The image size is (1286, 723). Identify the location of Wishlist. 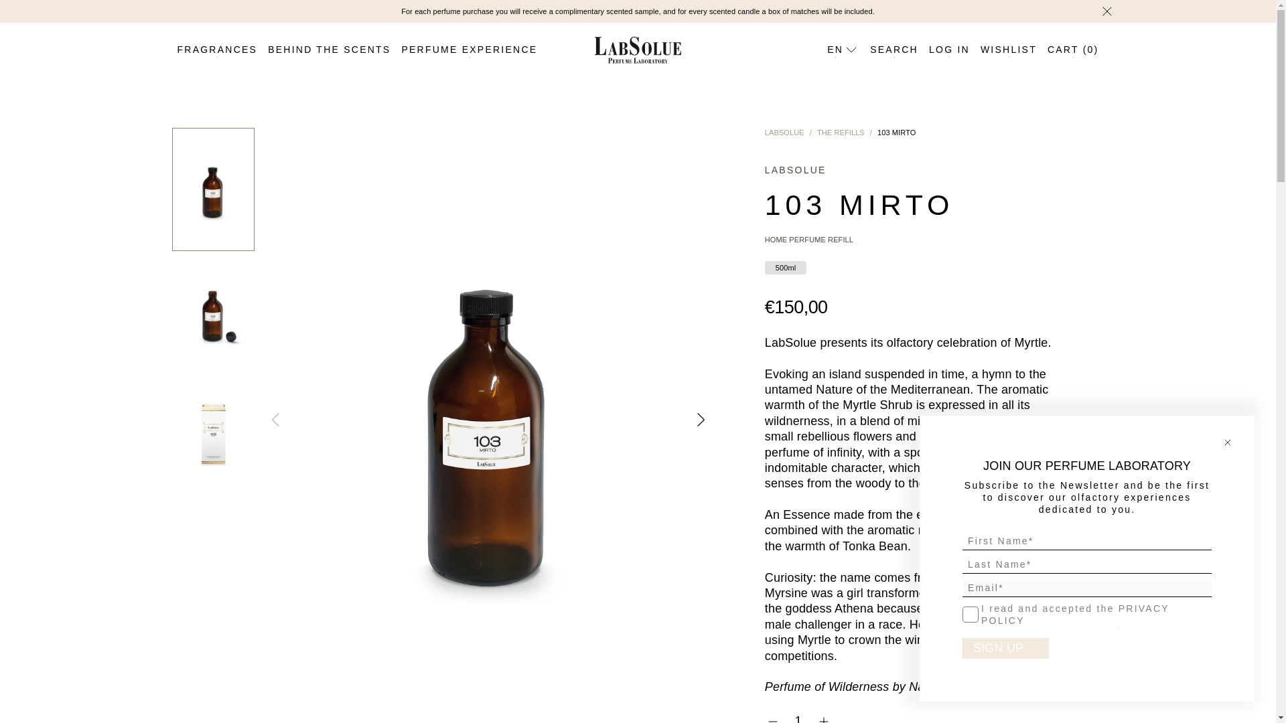
(1008, 50).